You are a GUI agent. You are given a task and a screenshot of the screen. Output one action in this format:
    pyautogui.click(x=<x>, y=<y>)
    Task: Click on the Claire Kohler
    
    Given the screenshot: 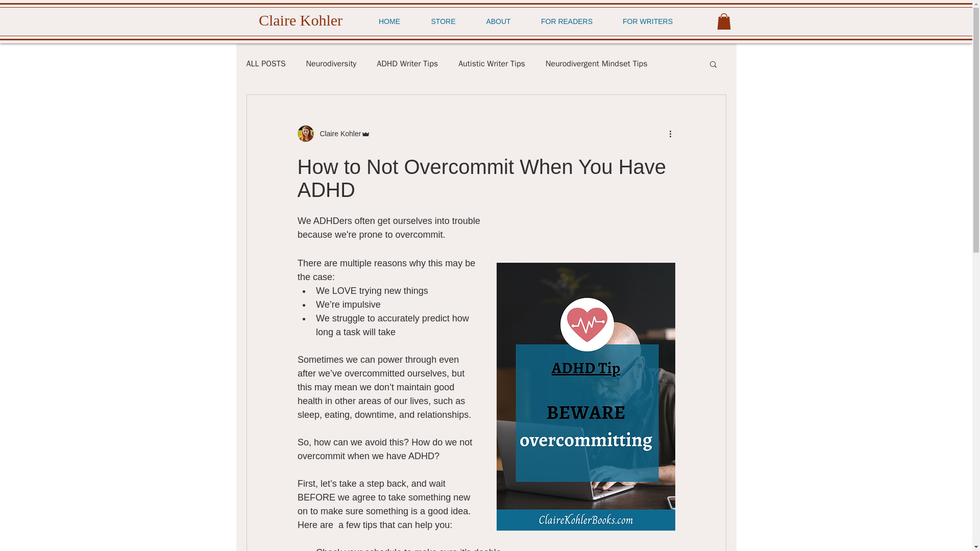 What is the action you would take?
    pyautogui.click(x=337, y=134)
    